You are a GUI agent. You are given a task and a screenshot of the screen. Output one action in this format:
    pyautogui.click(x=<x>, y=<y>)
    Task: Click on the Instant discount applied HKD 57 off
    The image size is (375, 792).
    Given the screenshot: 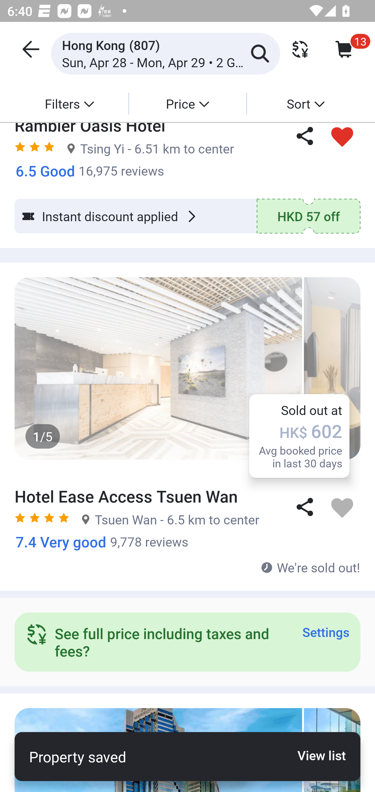 What is the action you would take?
    pyautogui.click(x=187, y=216)
    